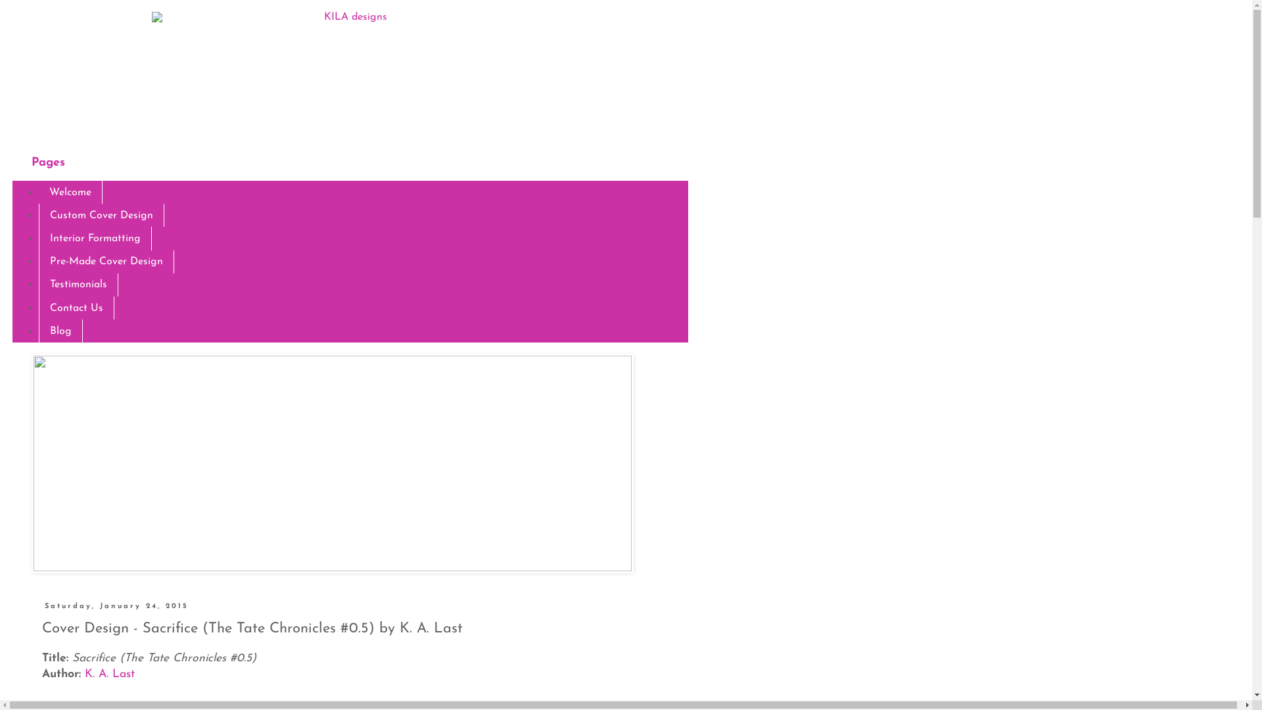 This screenshot has width=1262, height=710. Describe the element at coordinates (60, 331) in the screenshot. I see `Blog` at that location.